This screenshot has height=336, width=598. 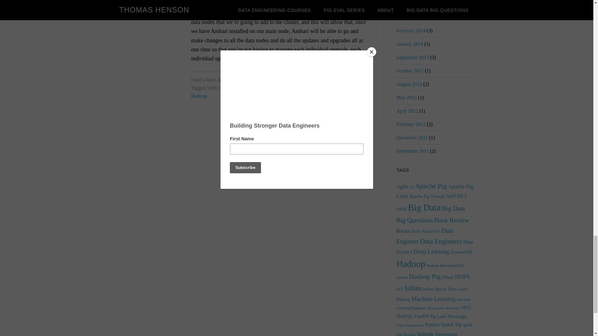 What do you see at coordinates (287, 88) in the screenshot?
I see `Hadoop Distributed File System` at bounding box center [287, 88].